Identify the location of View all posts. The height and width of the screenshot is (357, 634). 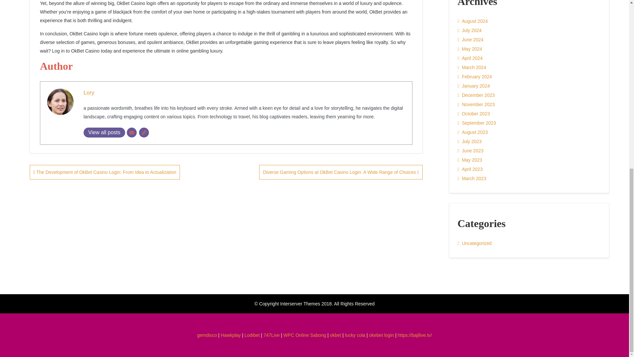
(104, 132).